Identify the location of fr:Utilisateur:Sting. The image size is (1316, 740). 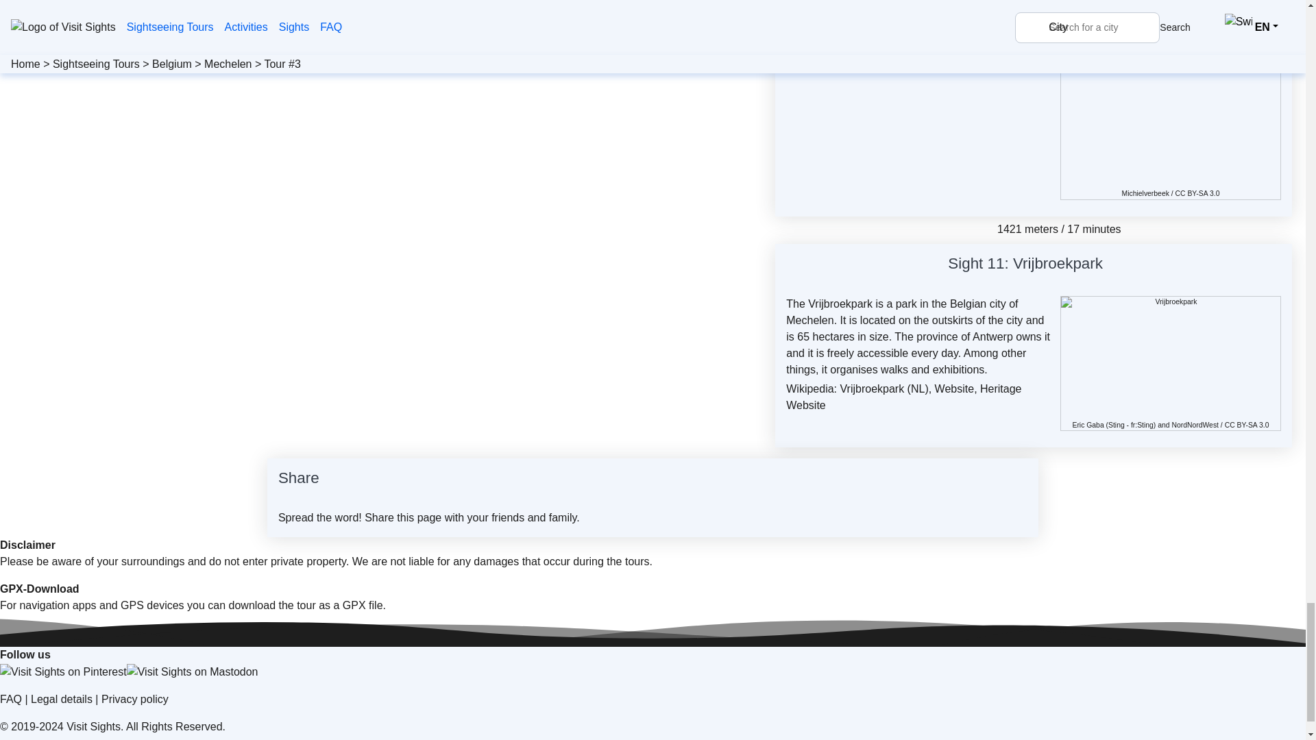
(1142, 425).